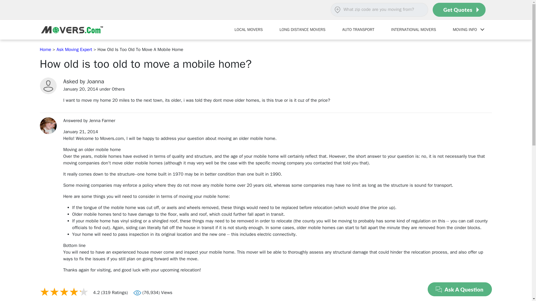  Describe the element at coordinates (358, 30) in the screenshot. I see `AUTO TRANSPORT` at that location.